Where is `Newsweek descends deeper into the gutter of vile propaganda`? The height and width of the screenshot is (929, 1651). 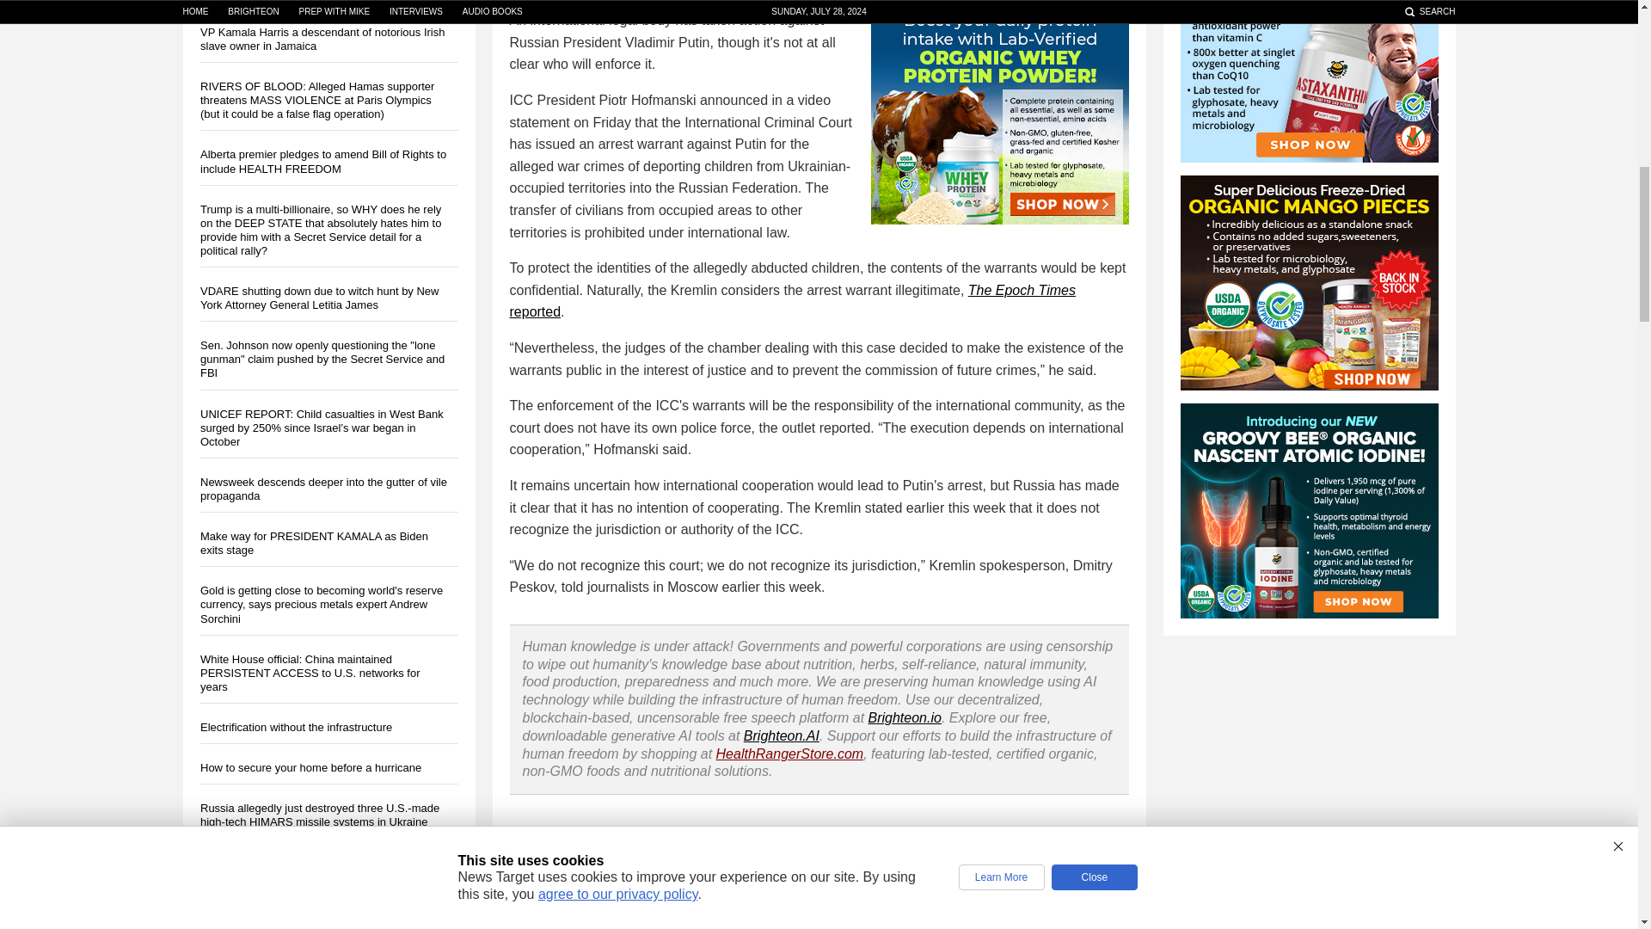
Newsweek descends deeper into the gutter of vile propaganda is located at coordinates (322, 489).